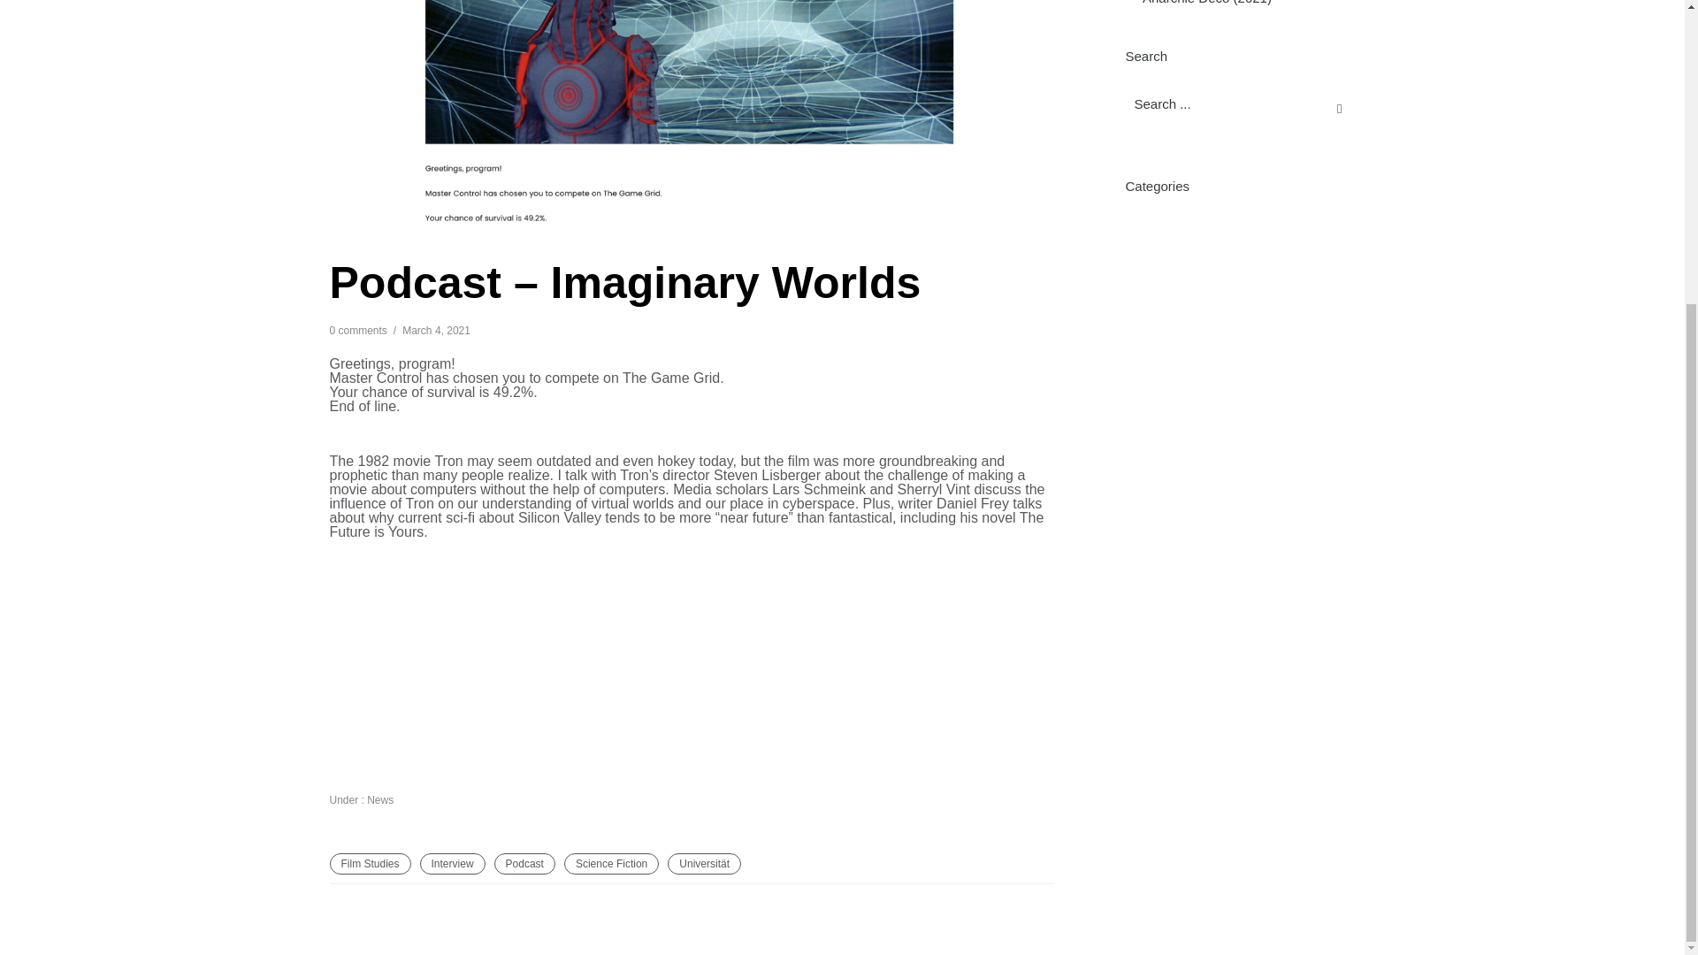 This screenshot has height=955, width=1698. Describe the element at coordinates (524, 864) in the screenshot. I see `Podcast` at that location.